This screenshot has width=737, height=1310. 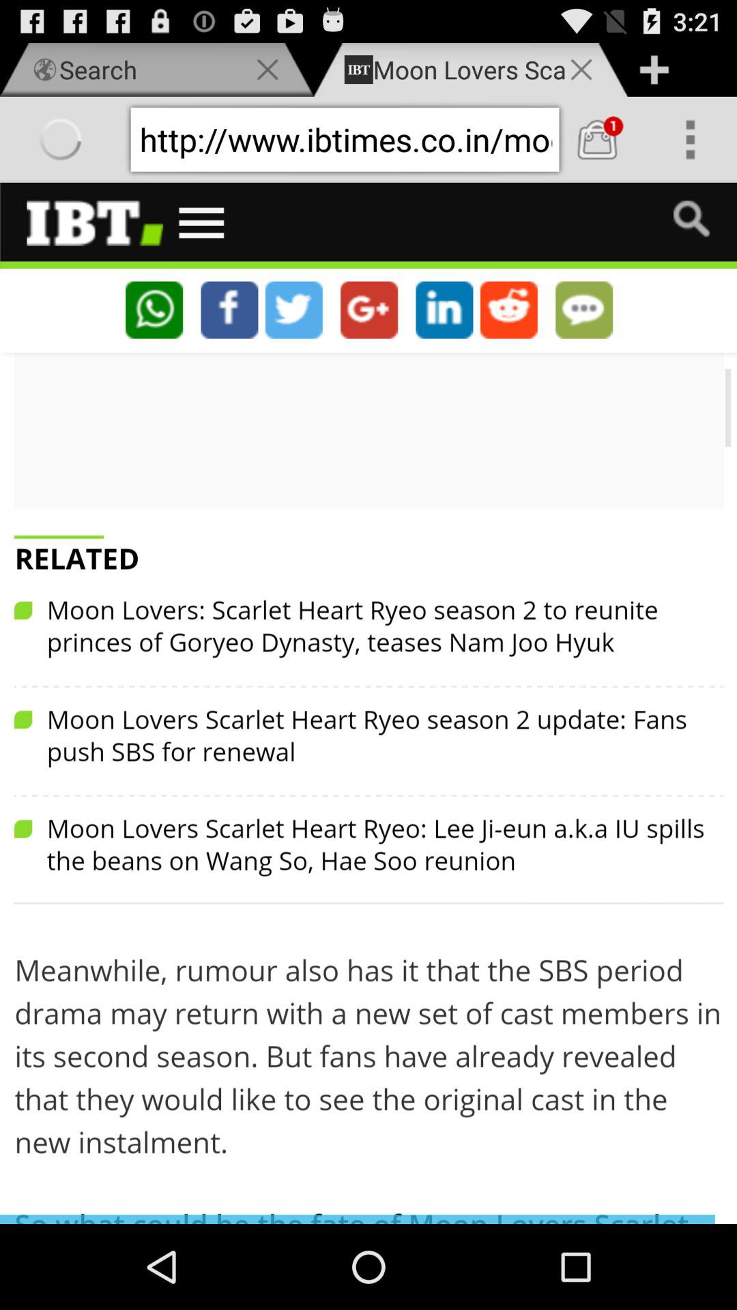 What do you see at coordinates (597, 139) in the screenshot?
I see `navi browser fast internet` at bounding box center [597, 139].